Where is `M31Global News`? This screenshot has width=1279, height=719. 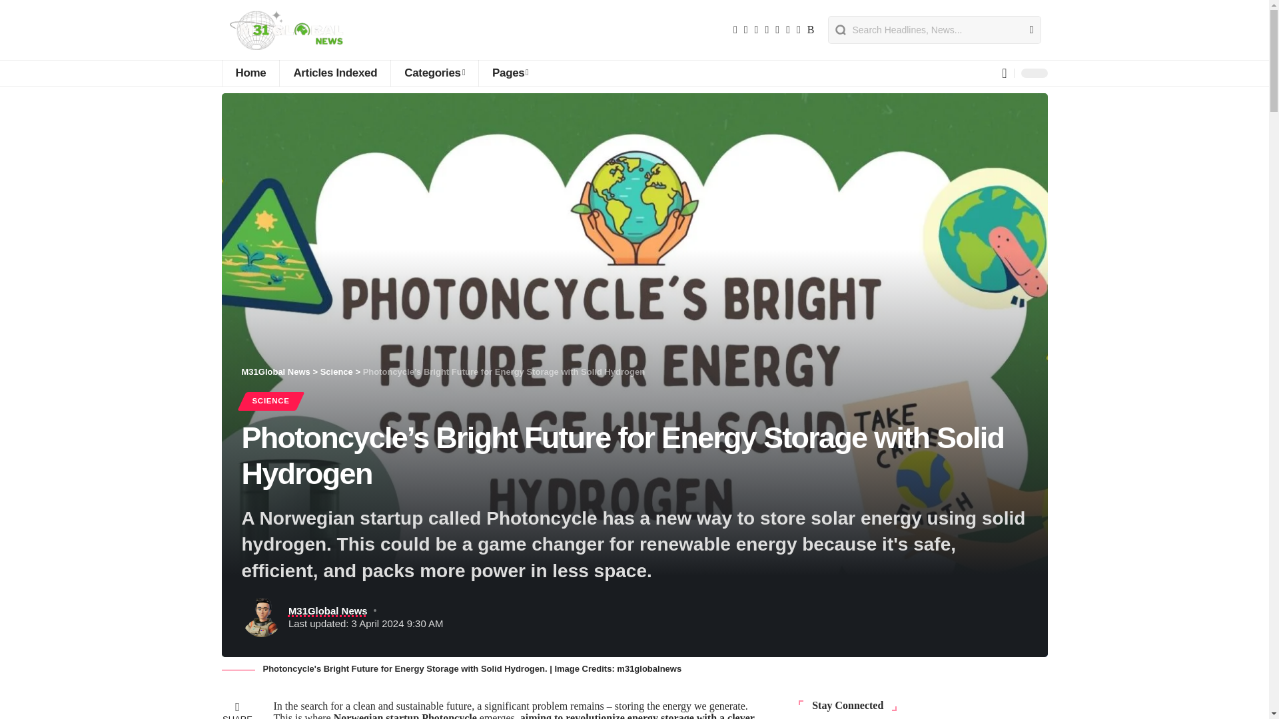 M31Global News is located at coordinates (294, 29).